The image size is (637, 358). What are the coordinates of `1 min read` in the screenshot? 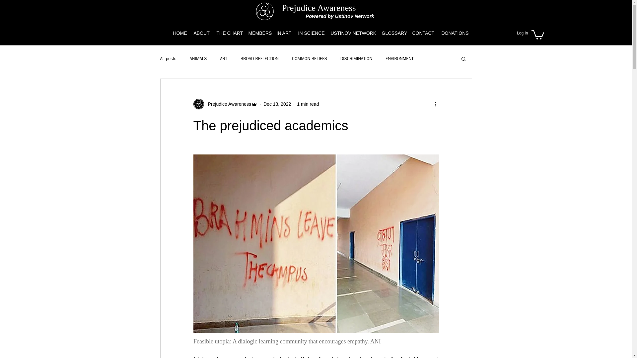 It's located at (308, 104).